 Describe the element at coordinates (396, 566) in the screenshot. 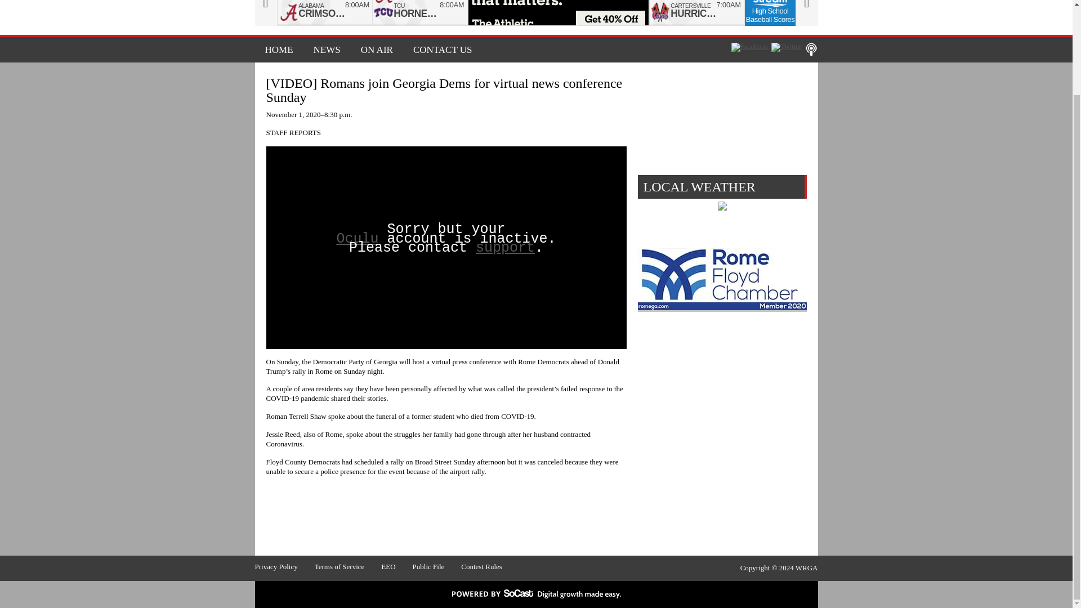

I see `EEO` at that location.